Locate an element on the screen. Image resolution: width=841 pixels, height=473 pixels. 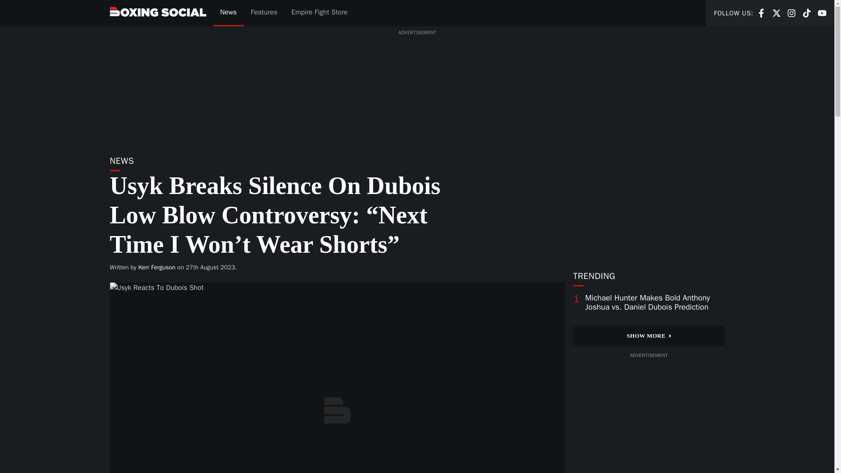
Empire Fight Store is located at coordinates (776, 12).